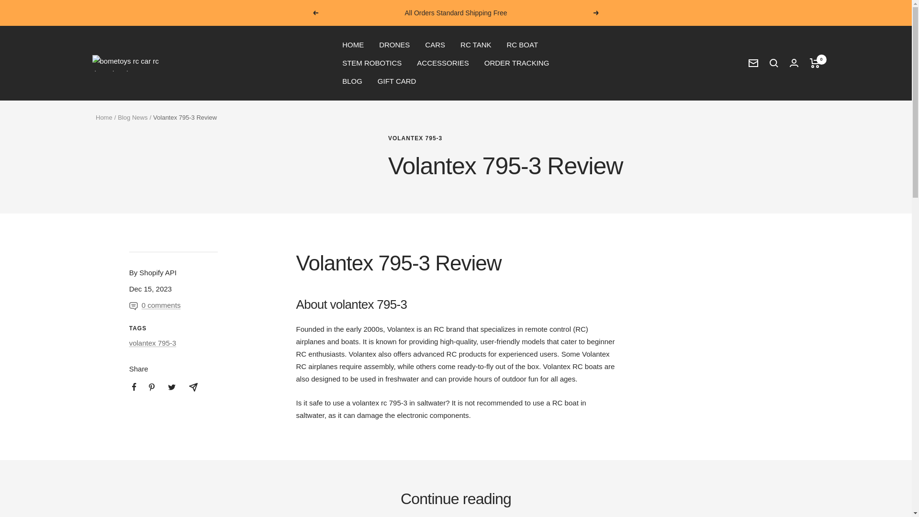 The image size is (919, 517). I want to click on 0, so click(815, 63).